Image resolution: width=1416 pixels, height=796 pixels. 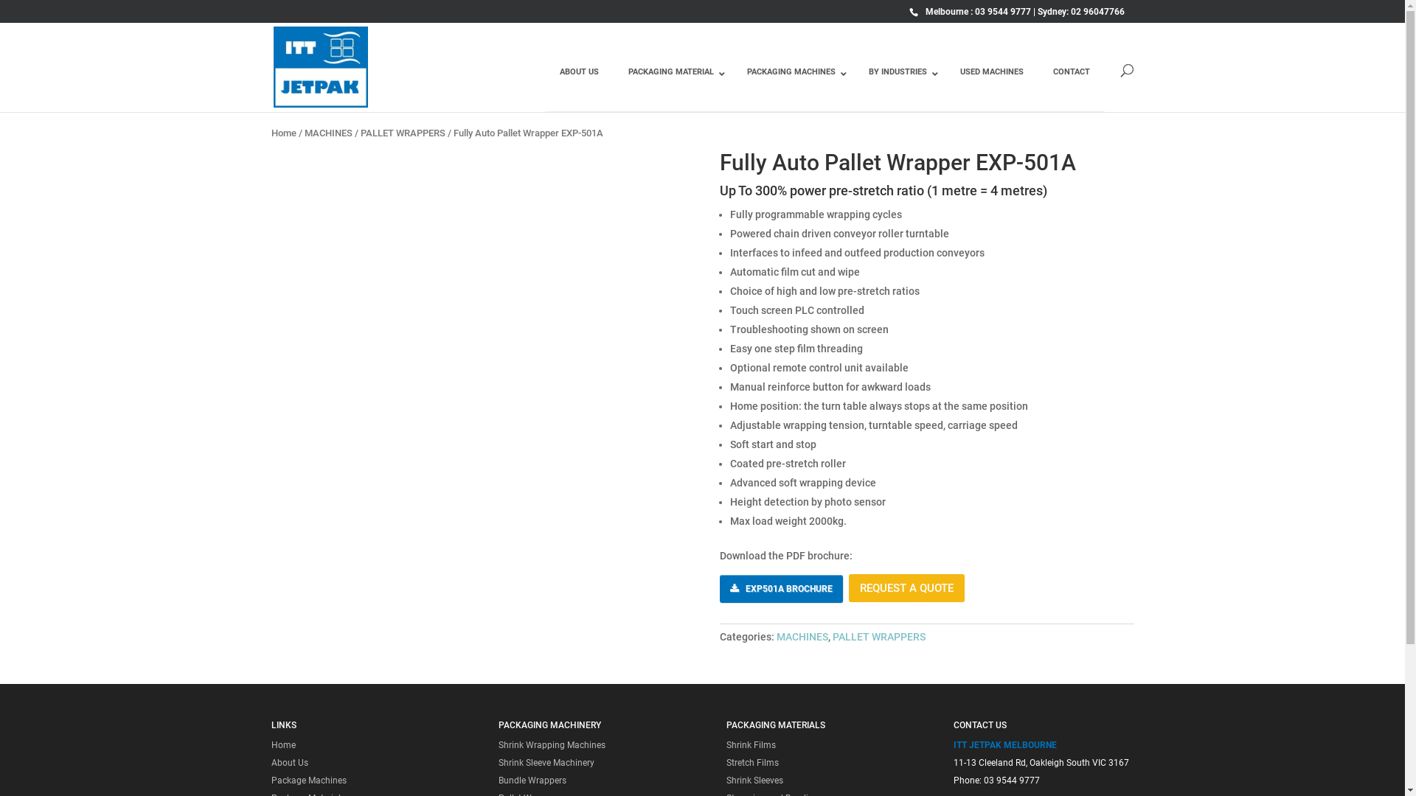 I want to click on Shrink Sleeve Machinery, so click(x=546, y=763).